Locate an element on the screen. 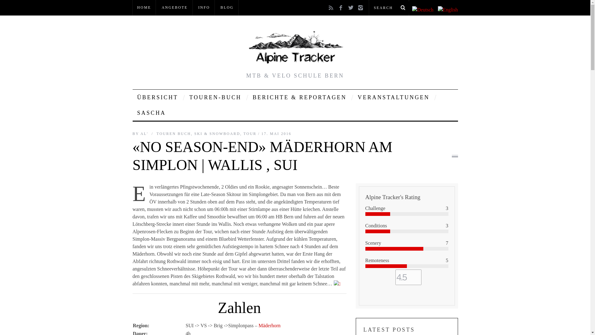 The width and height of the screenshot is (595, 335). BERICHTE & REPORTAGEN is located at coordinates (299, 97).